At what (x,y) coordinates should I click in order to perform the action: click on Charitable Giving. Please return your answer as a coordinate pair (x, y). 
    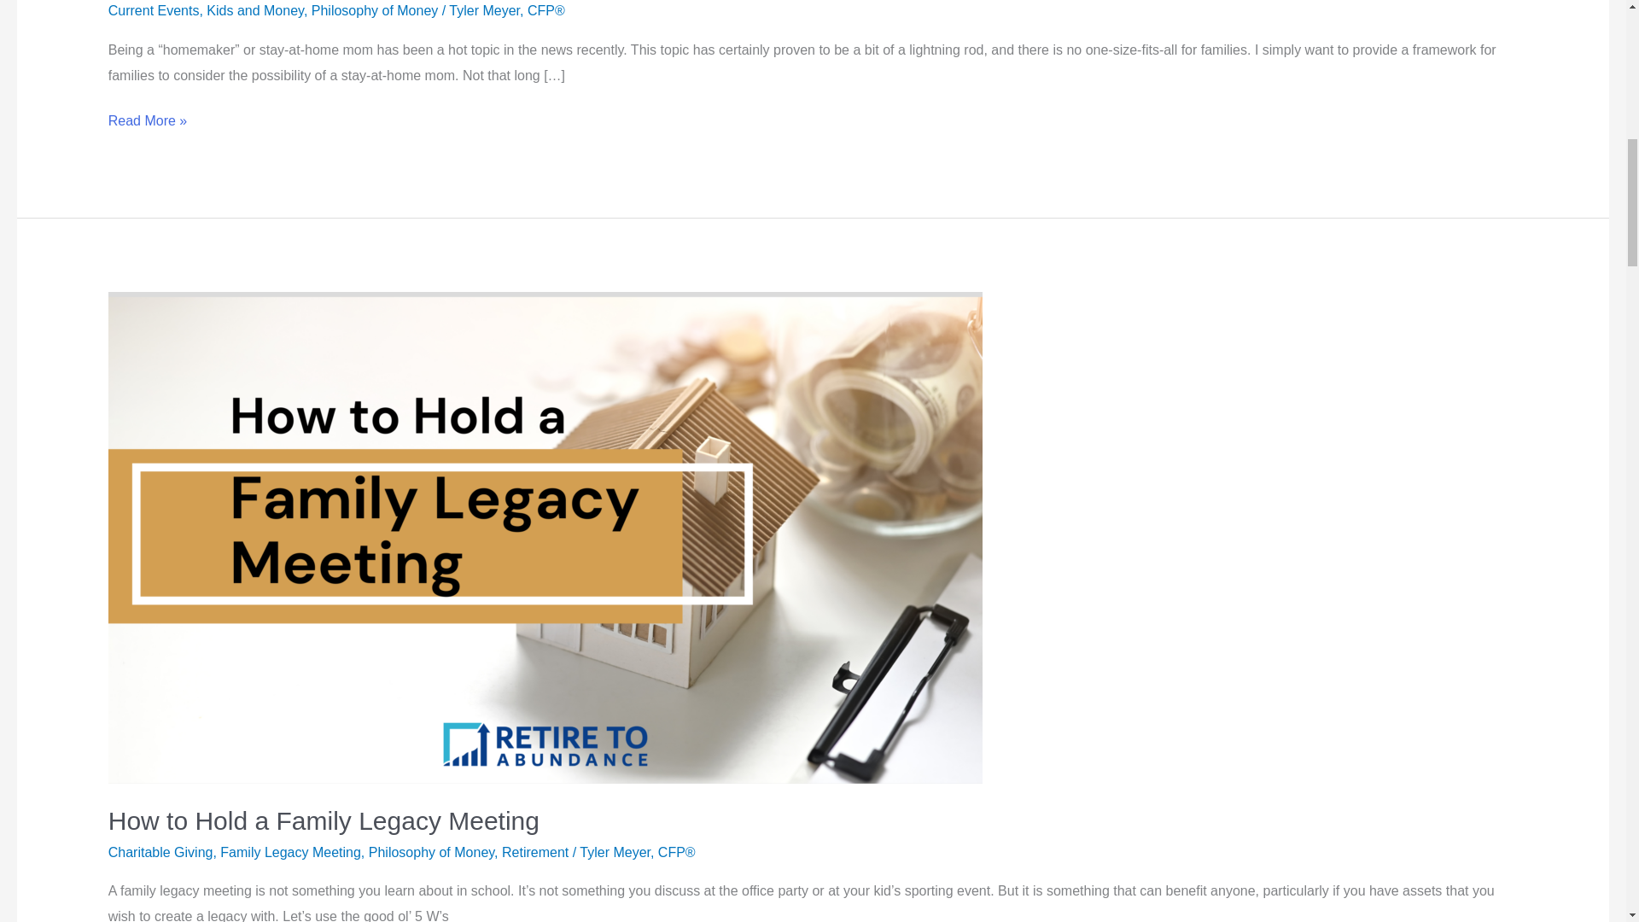
    Looking at the image, I should click on (160, 852).